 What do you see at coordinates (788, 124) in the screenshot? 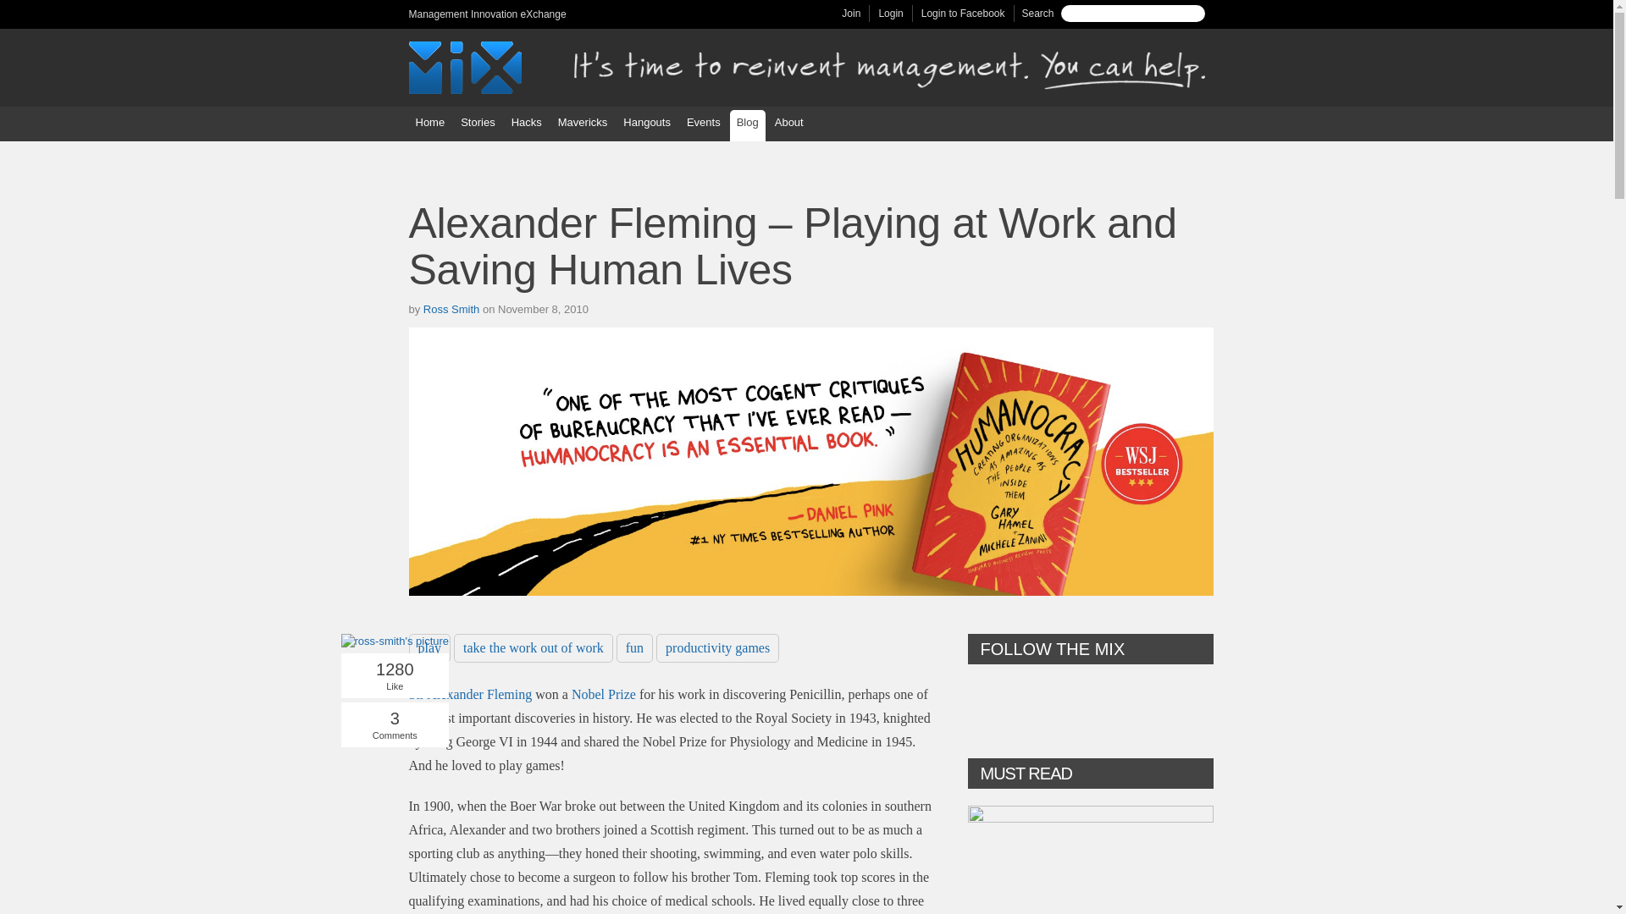
I see `About` at bounding box center [788, 124].